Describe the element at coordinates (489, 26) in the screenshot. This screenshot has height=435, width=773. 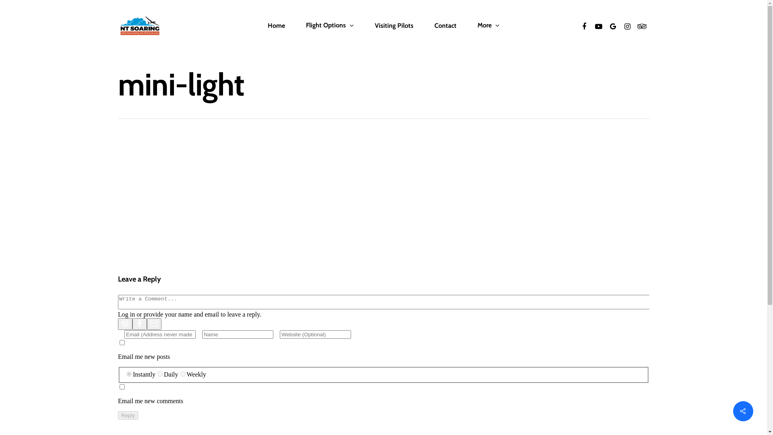
I see `More` at that location.